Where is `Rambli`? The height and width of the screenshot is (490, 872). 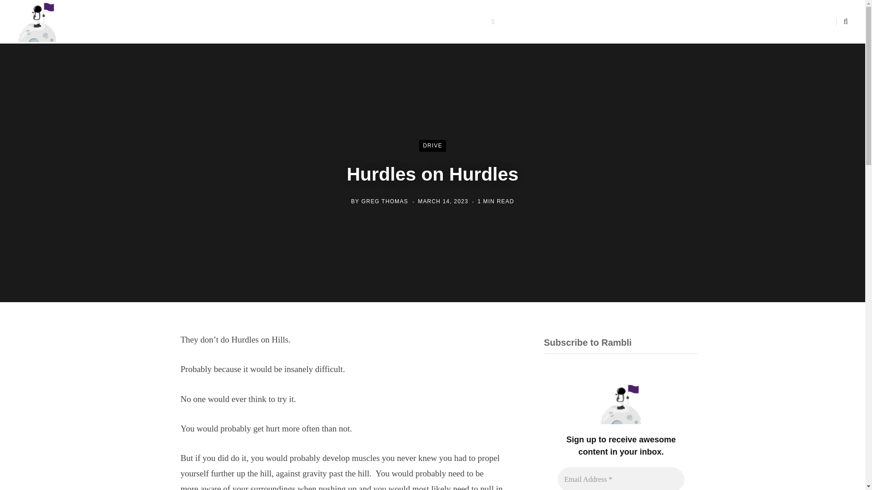 Rambli is located at coordinates (37, 22).